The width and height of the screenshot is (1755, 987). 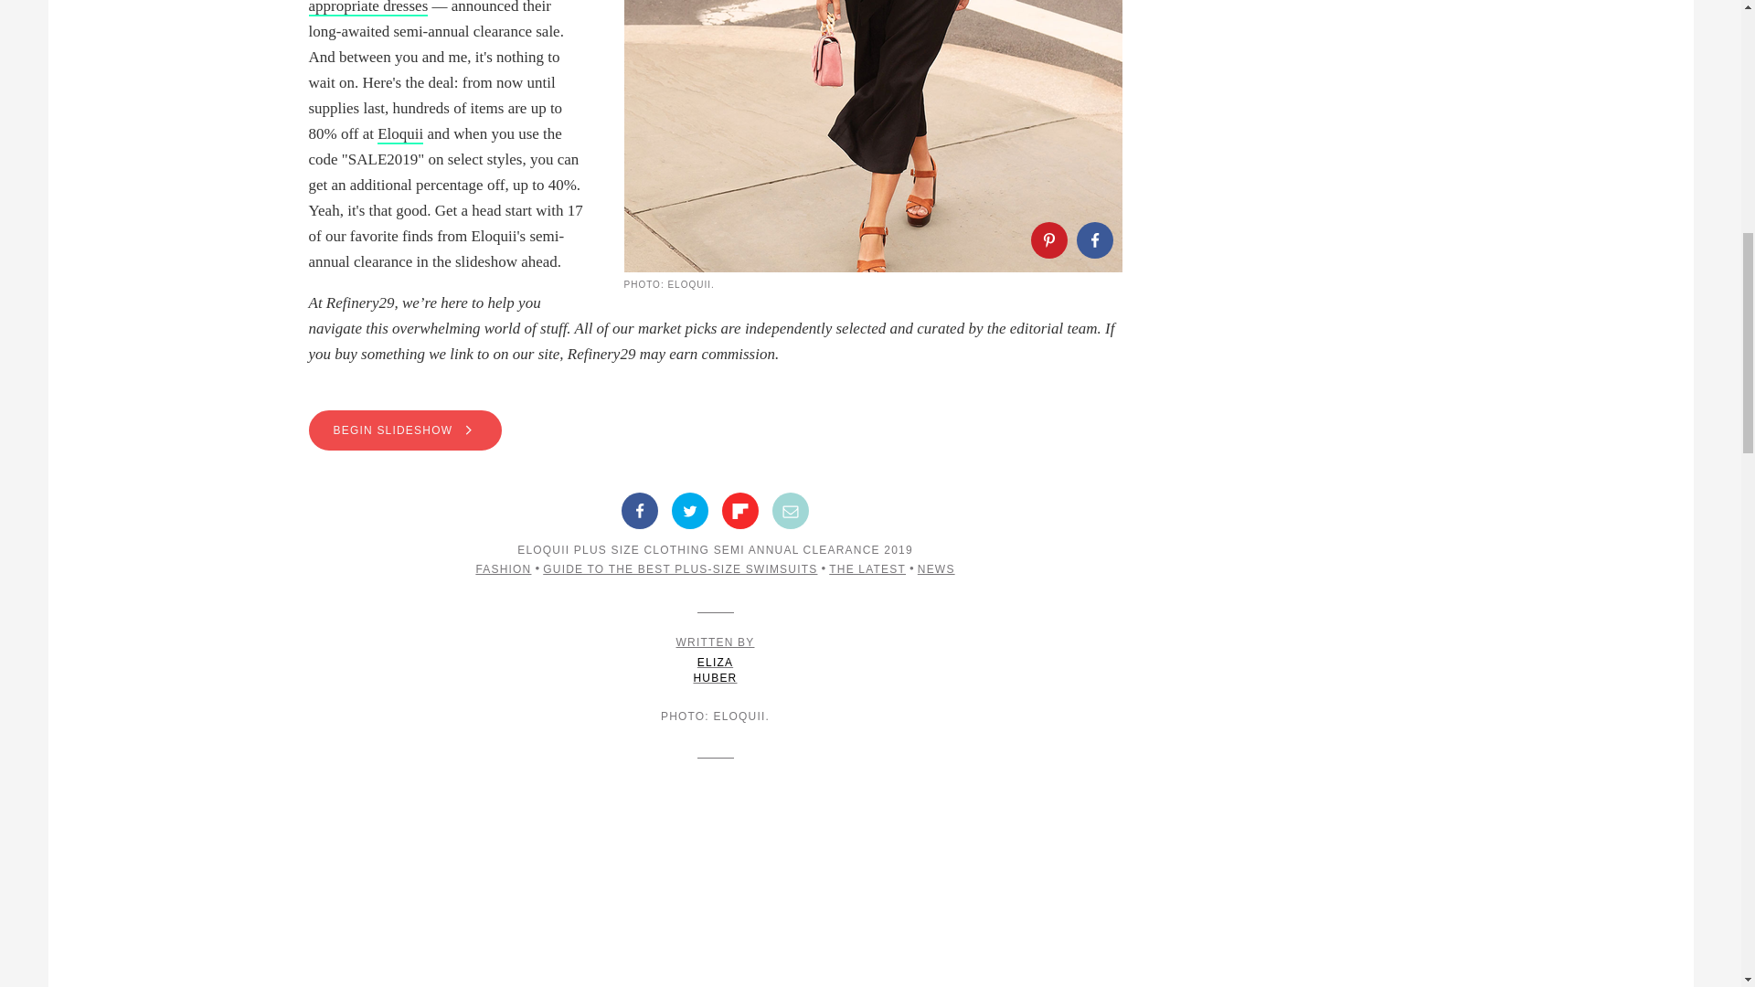 What do you see at coordinates (503, 568) in the screenshot?
I see `FASHION` at bounding box center [503, 568].